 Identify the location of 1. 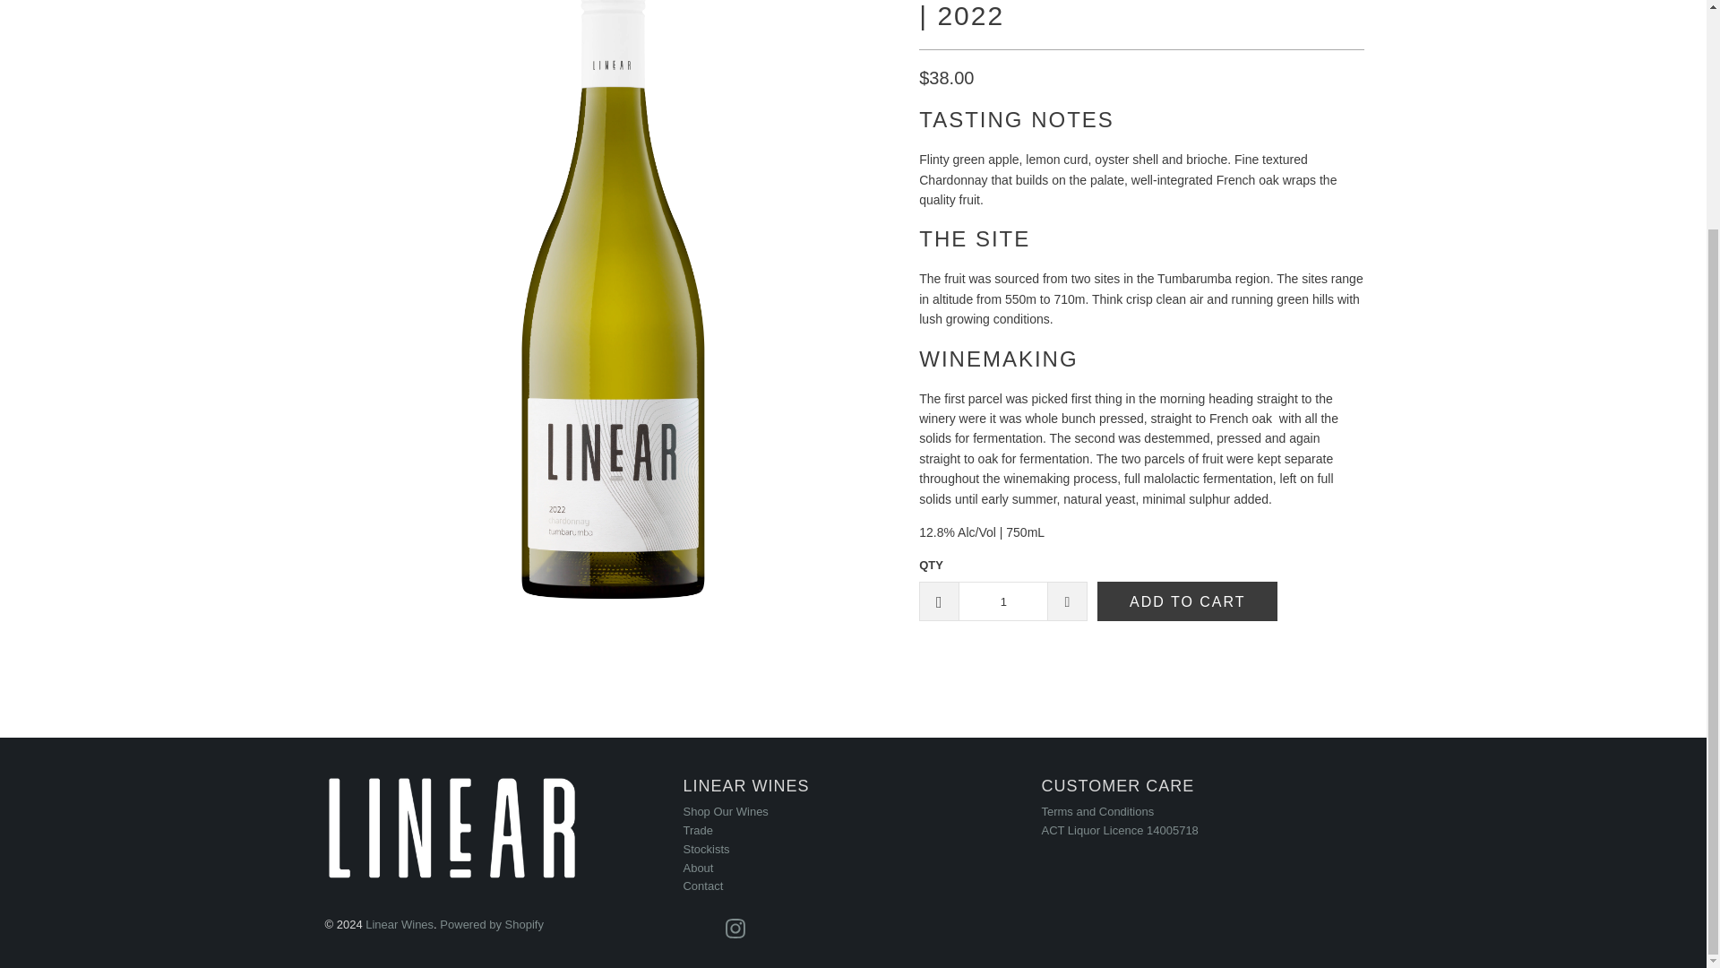
(1002, 601).